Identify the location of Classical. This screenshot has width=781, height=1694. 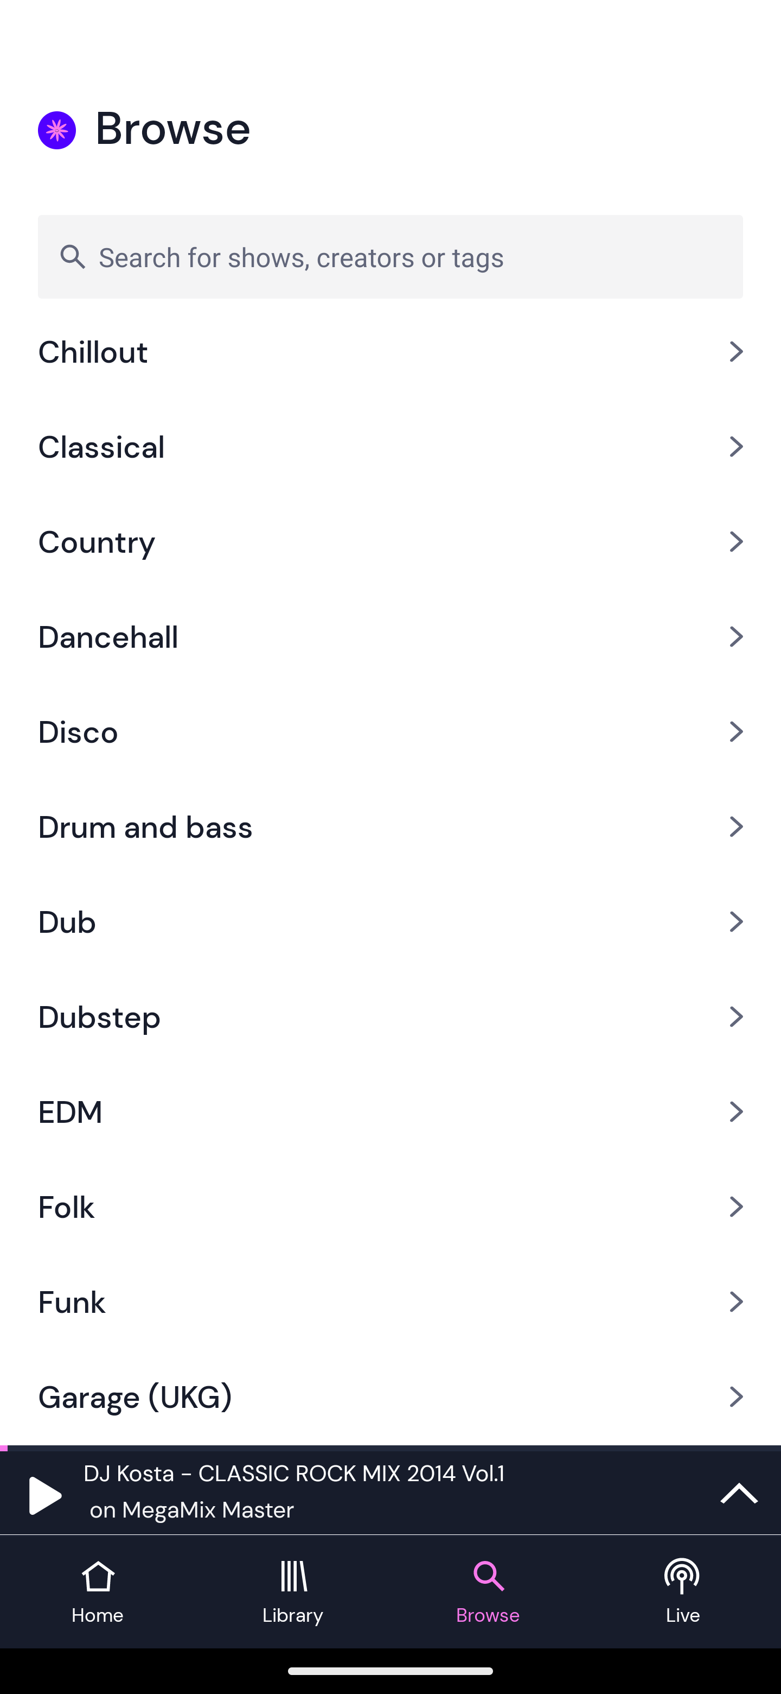
(390, 447).